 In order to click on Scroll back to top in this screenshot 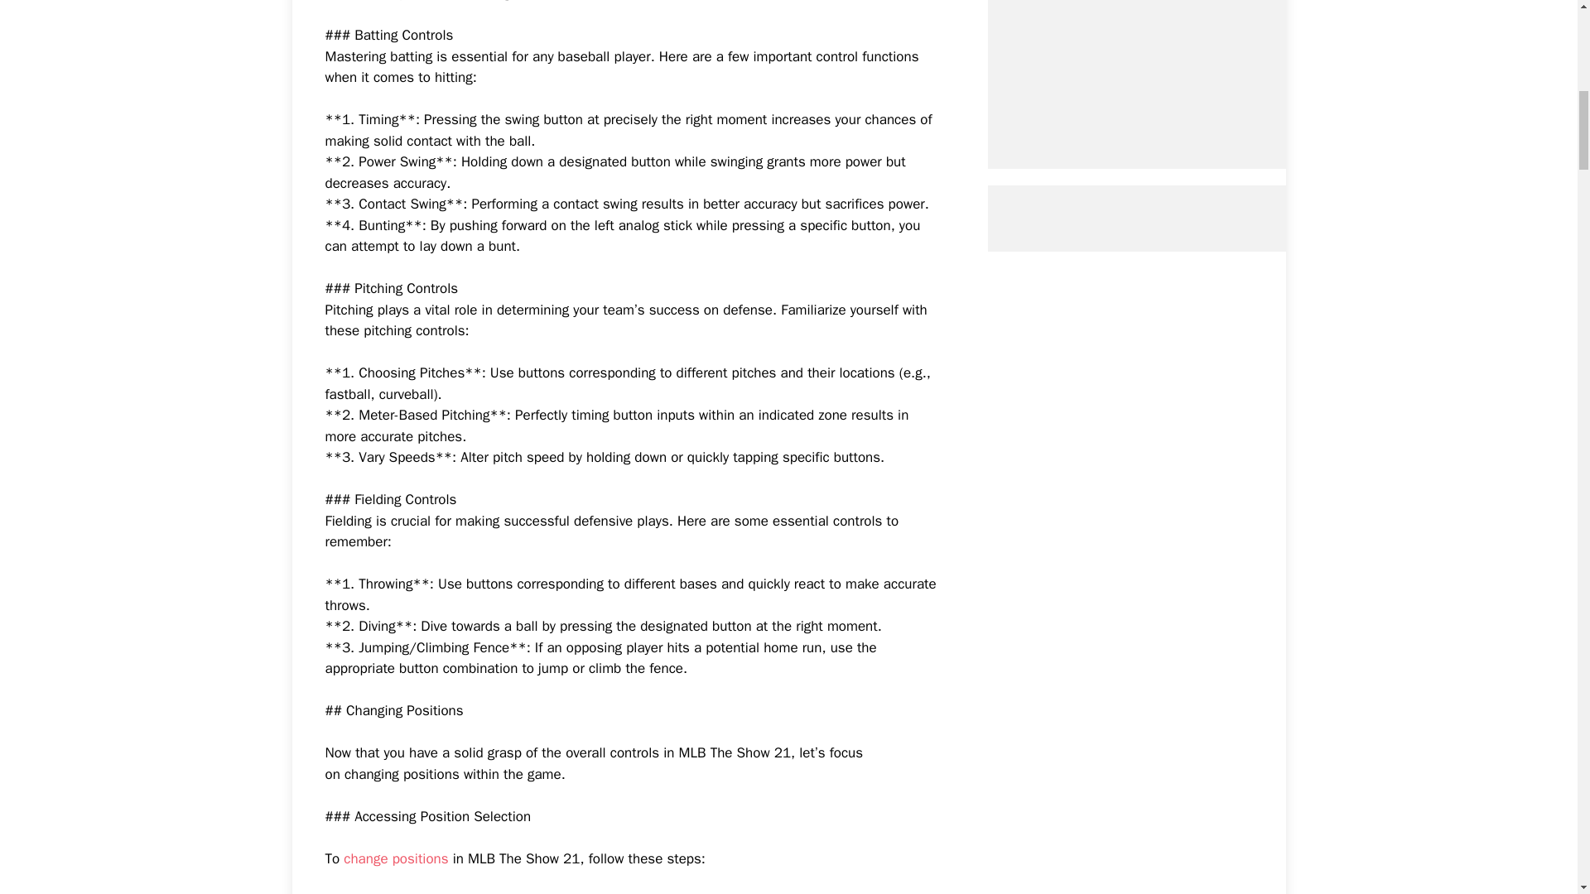, I will do `click(1536, 786)`.